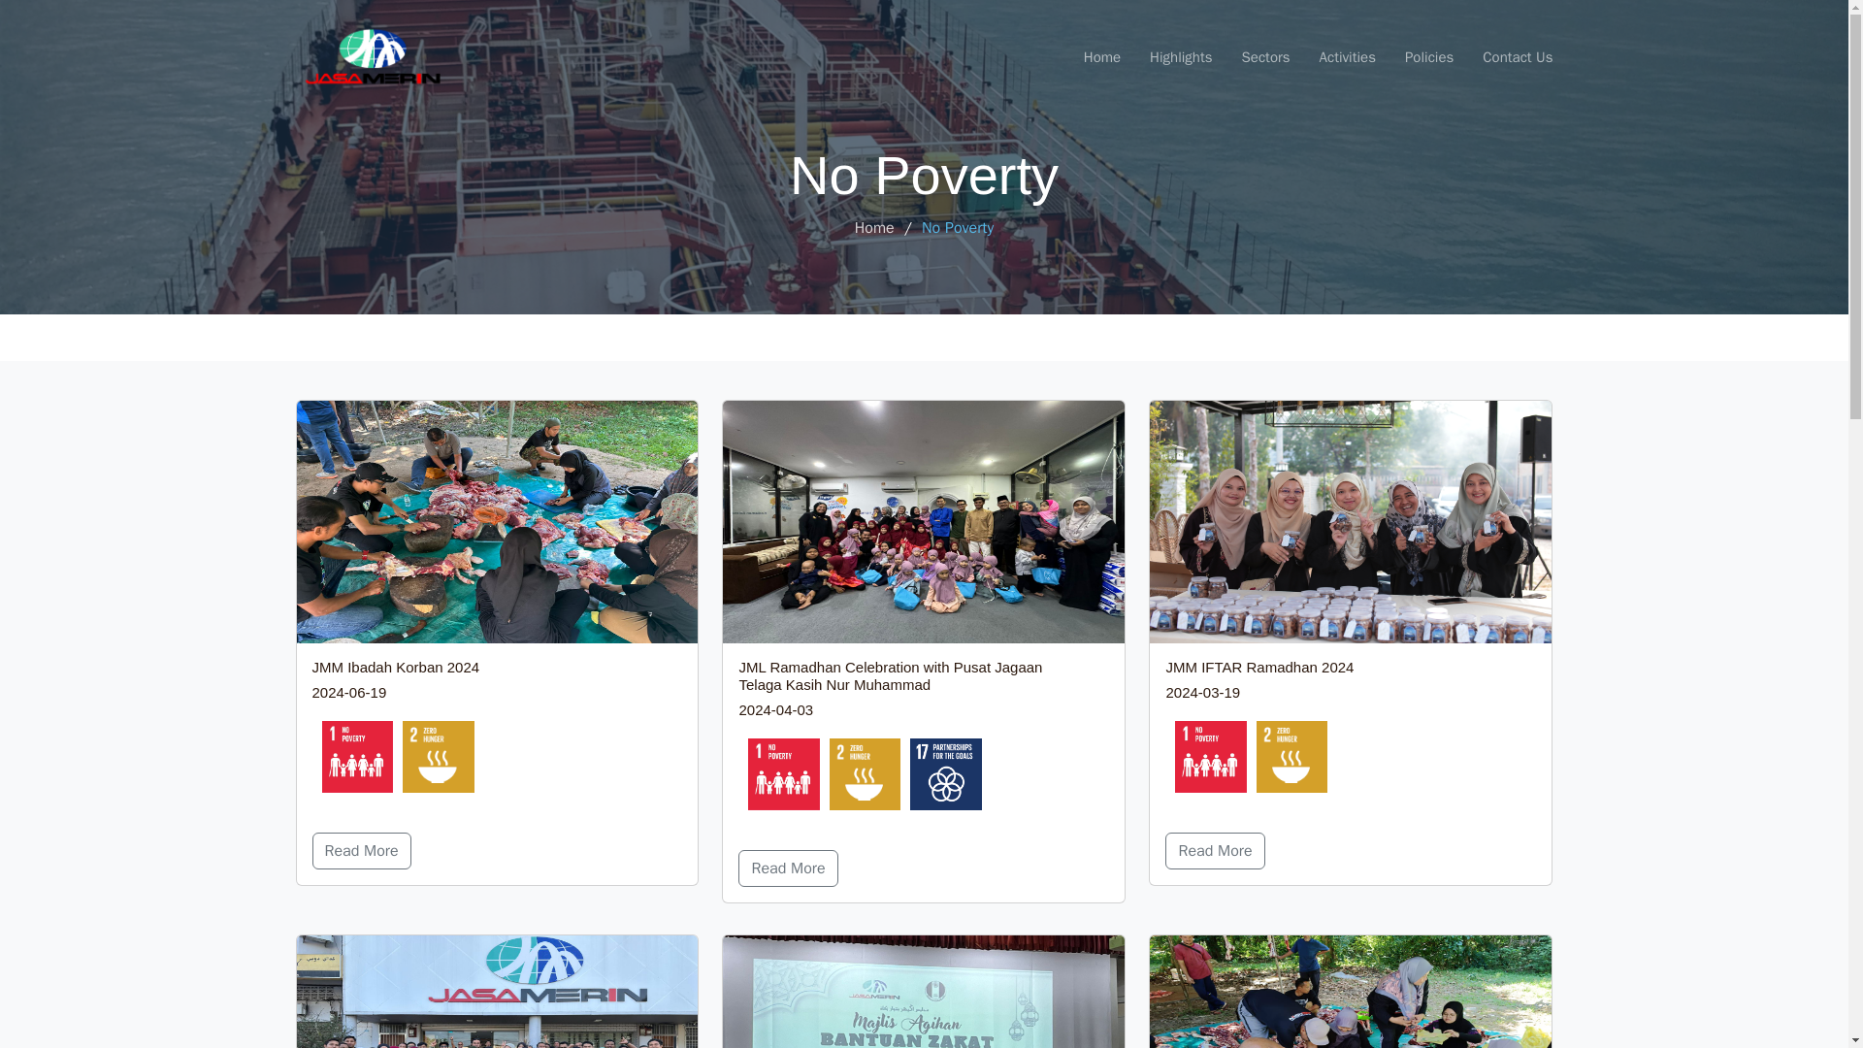 The width and height of the screenshot is (1863, 1048). I want to click on Home, so click(1087, 58).